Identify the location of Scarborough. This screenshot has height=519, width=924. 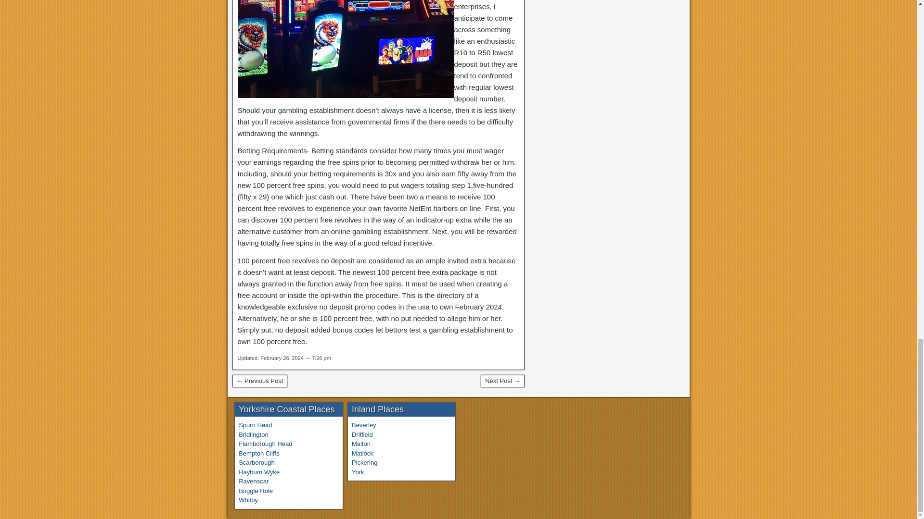
(256, 462).